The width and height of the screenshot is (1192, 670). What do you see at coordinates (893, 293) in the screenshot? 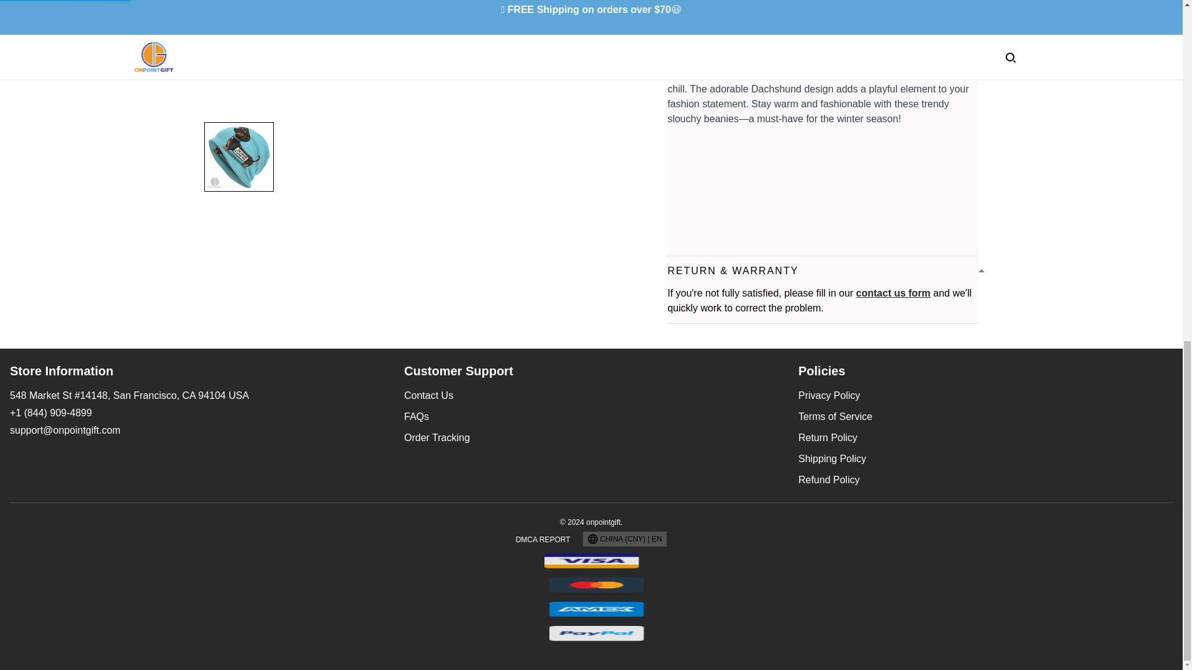
I see `contact us form` at bounding box center [893, 293].